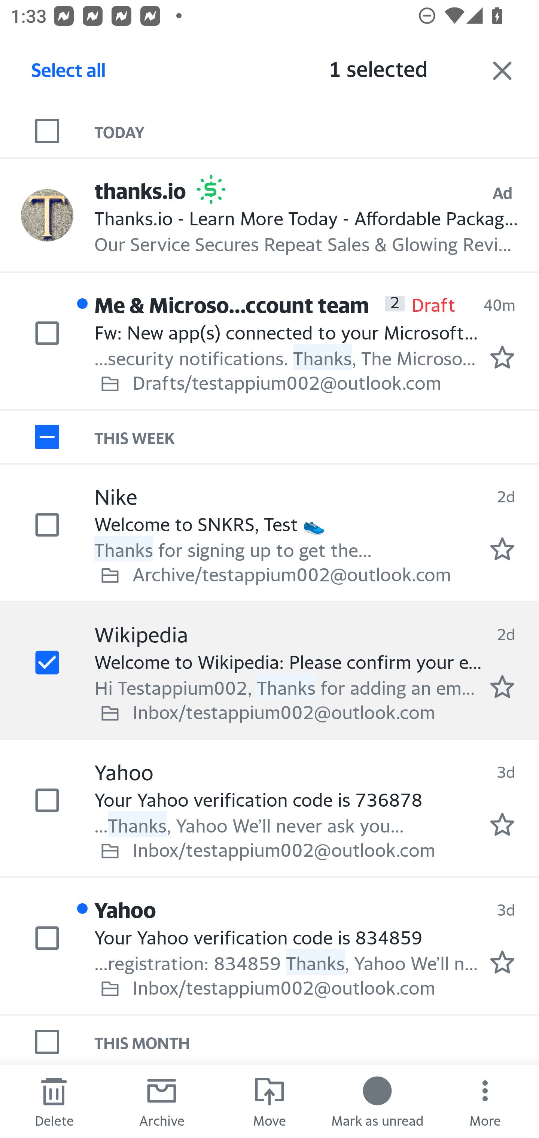 This screenshot has width=539, height=1138. Describe the element at coordinates (502, 549) in the screenshot. I see `Mark as starred.` at that location.